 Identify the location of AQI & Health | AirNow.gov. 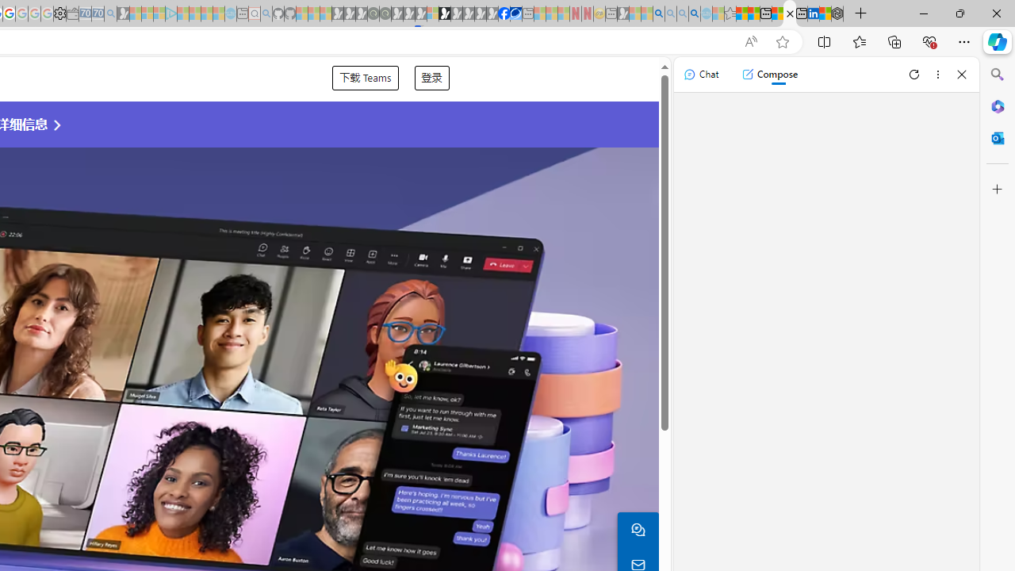
(515, 14).